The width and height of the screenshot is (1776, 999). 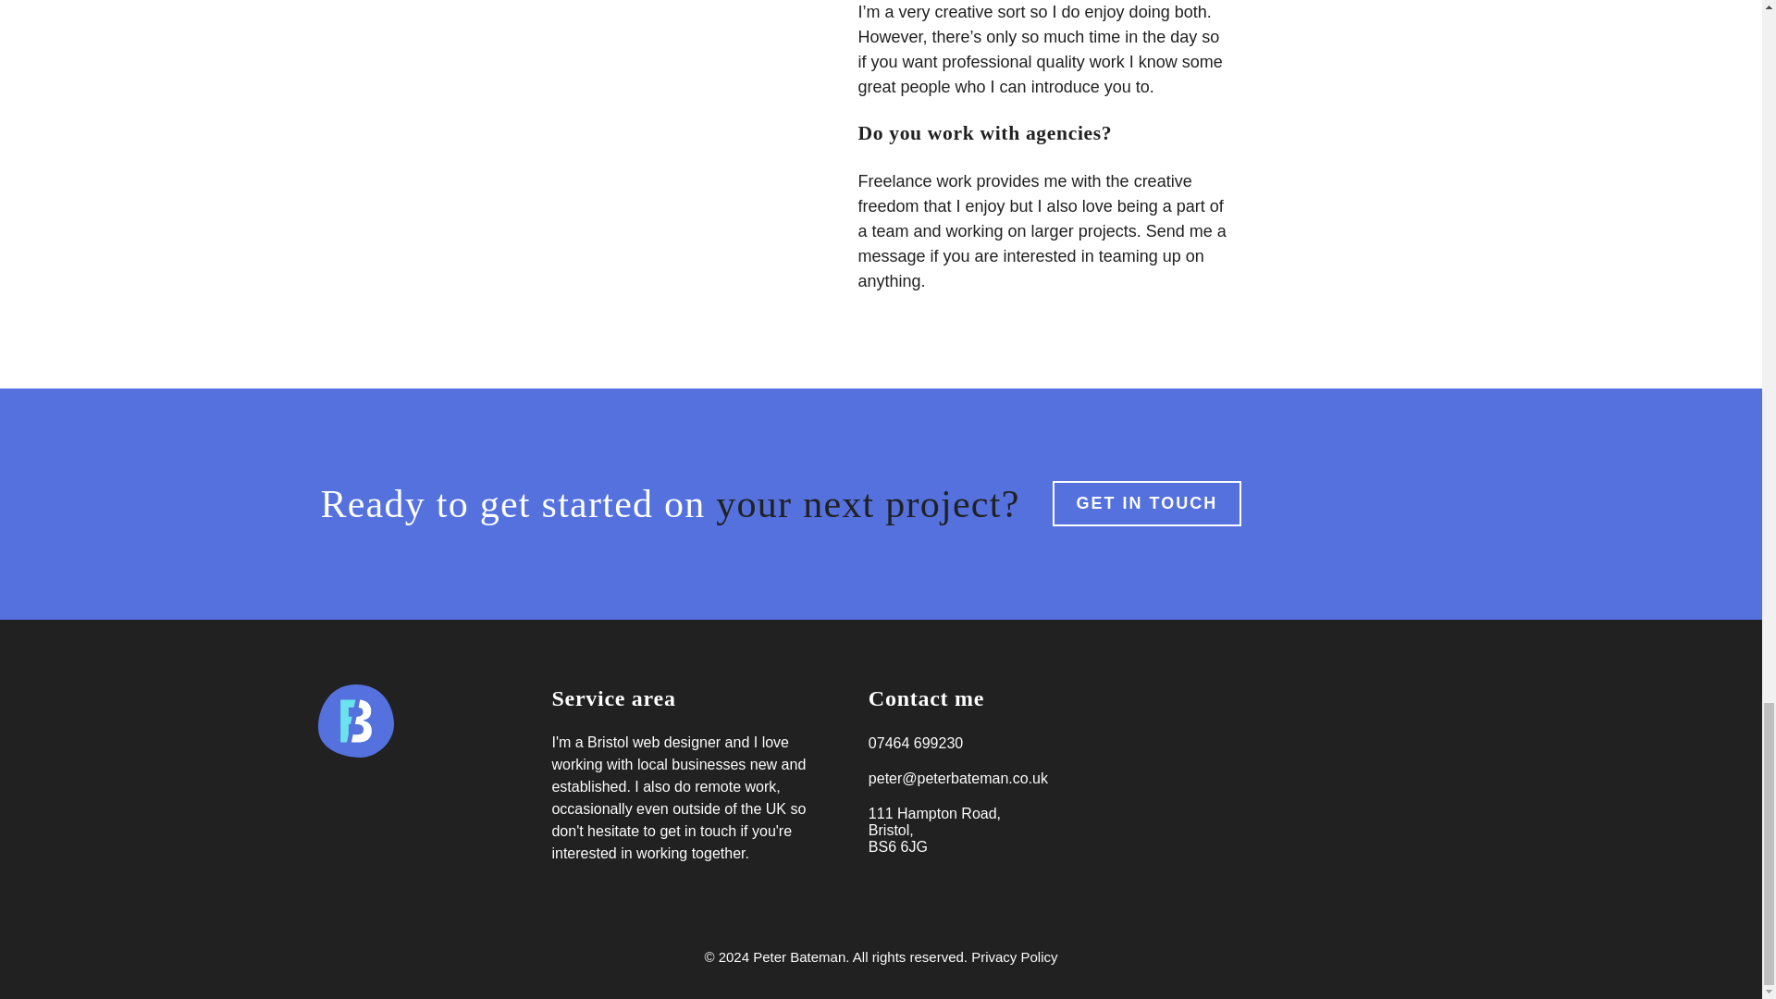 What do you see at coordinates (1014, 956) in the screenshot?
I see `Privacy Policy` at bounding box center [1014, 956].